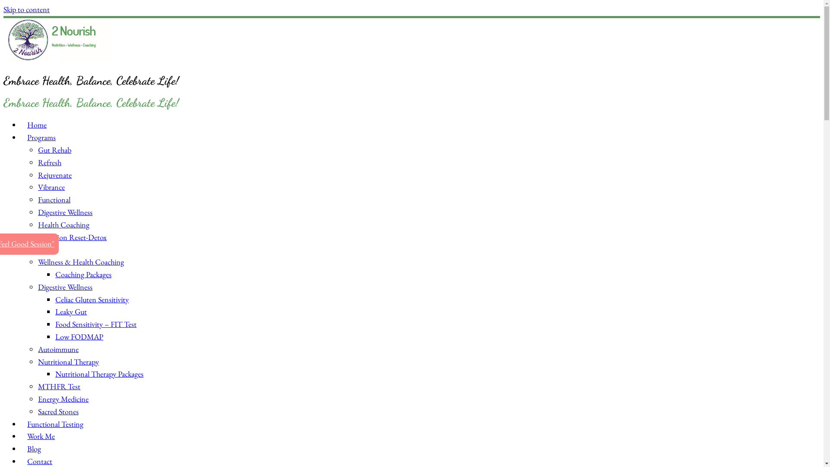 This screenshot has width=830, height=467. I want to click on Gut Rehab, so click(54, 150).